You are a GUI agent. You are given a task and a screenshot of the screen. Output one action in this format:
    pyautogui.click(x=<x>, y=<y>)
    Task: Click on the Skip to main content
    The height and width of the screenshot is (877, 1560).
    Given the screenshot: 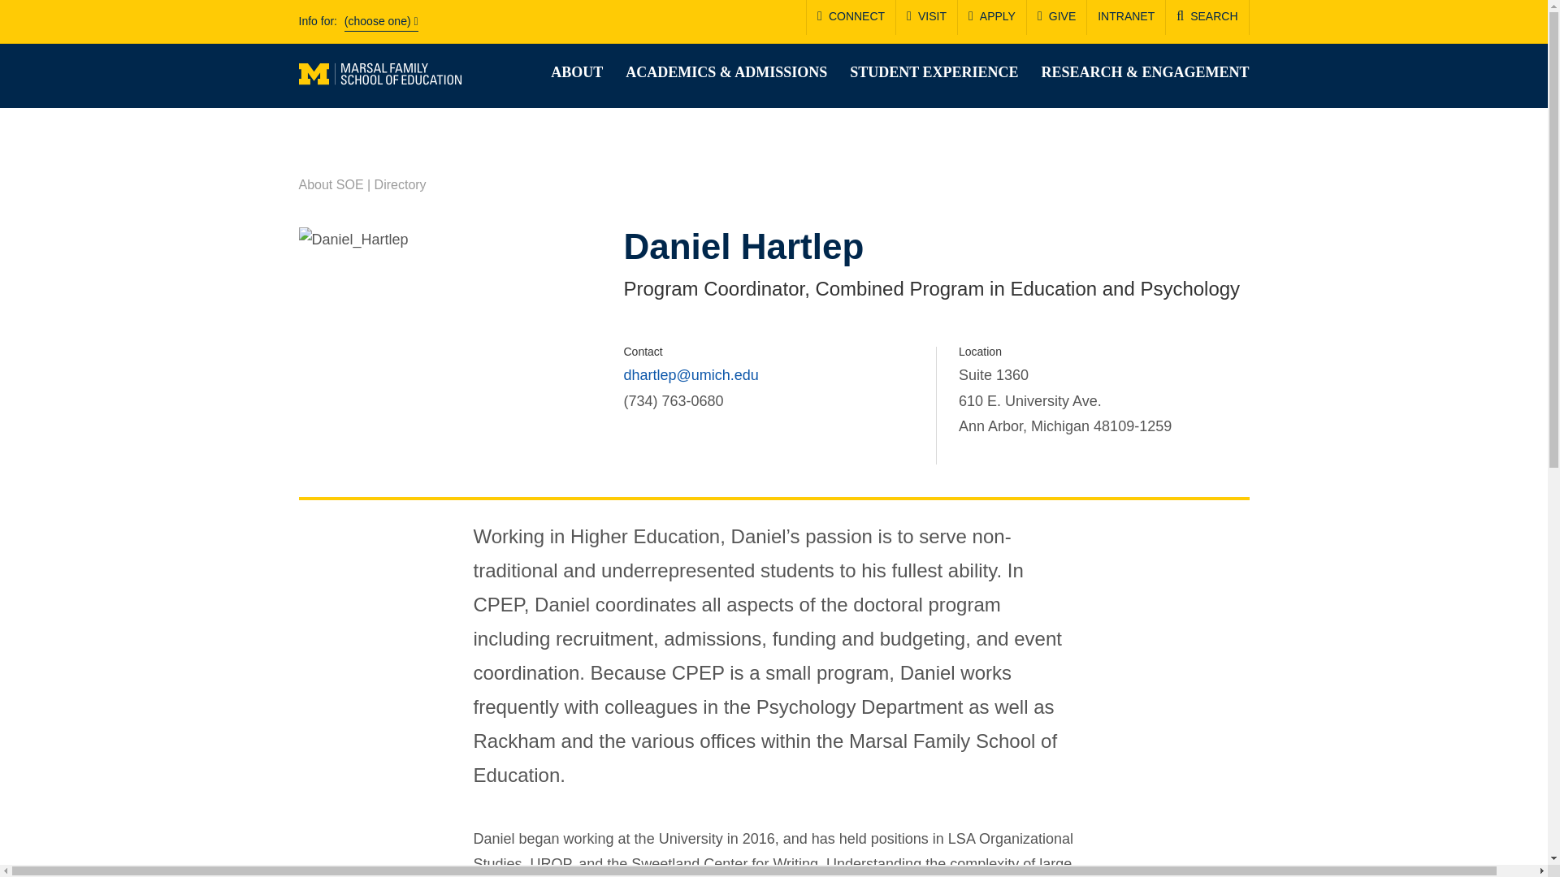 What is the action you would take?
    pyautogui.click(x=8, y=3)
    